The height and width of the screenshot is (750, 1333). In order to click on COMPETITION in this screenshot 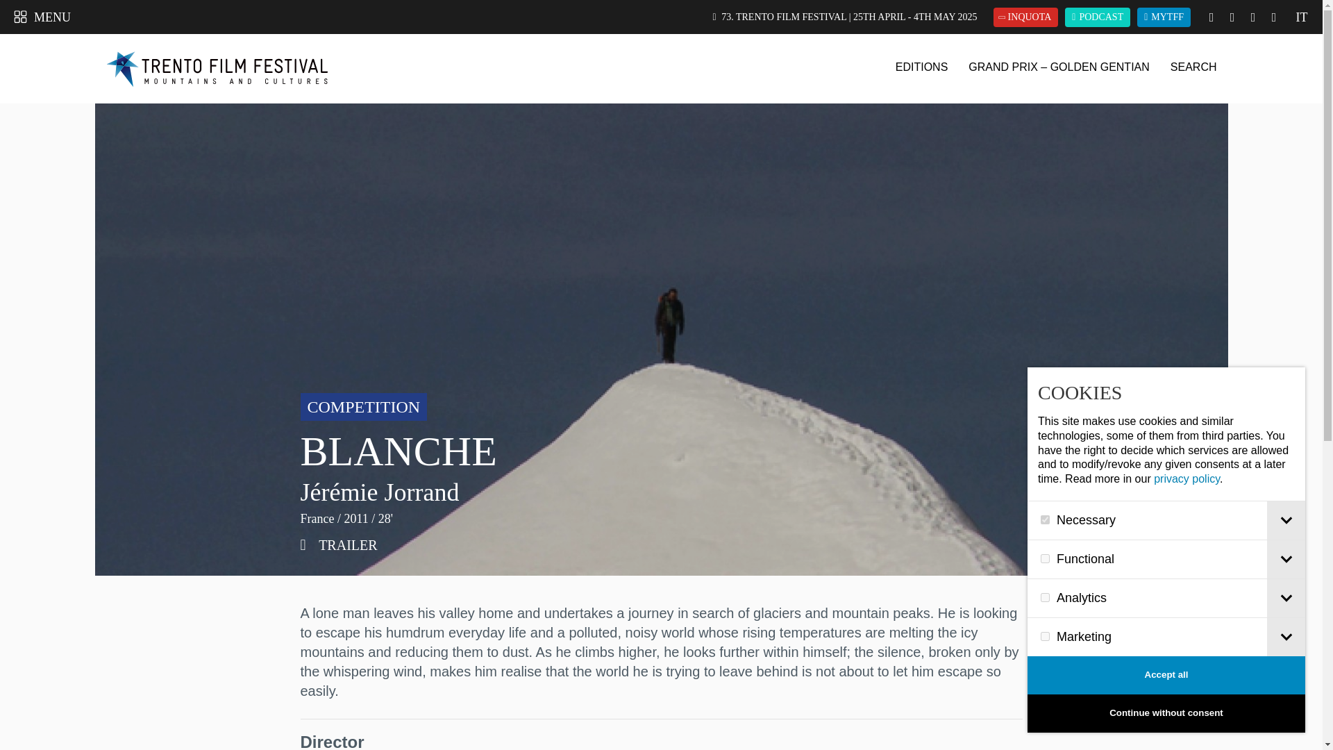, I will do `click(363, 406)`.